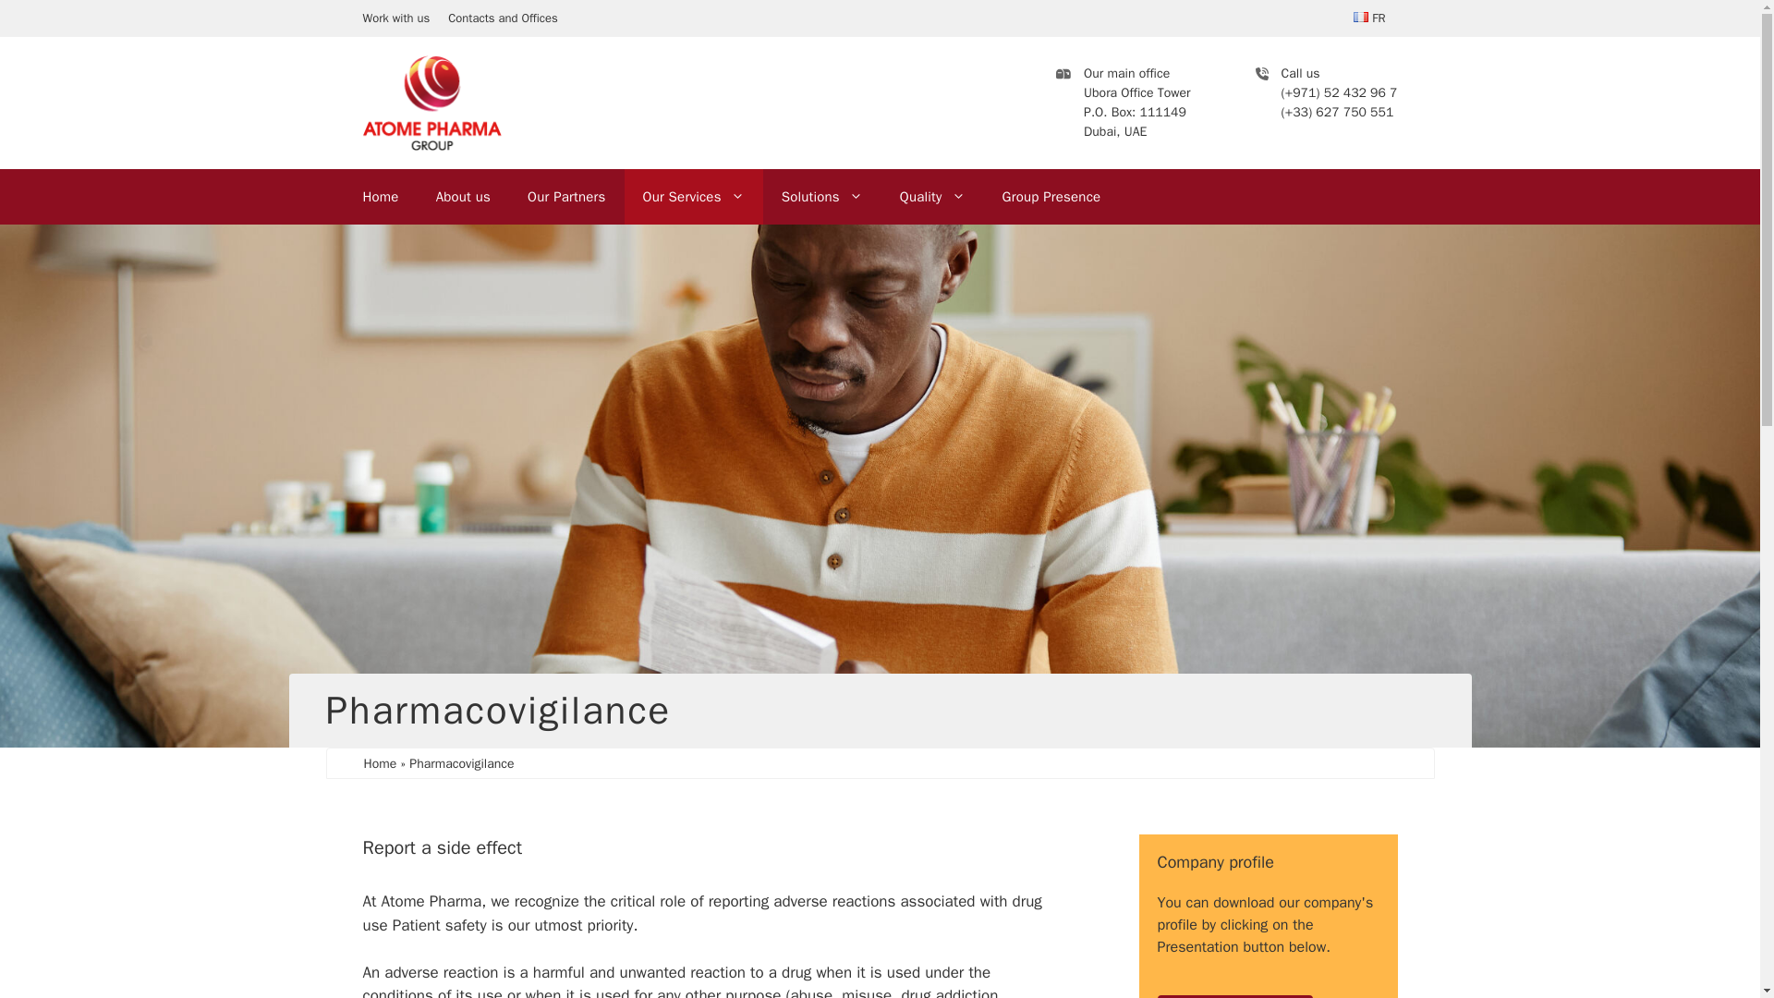 The image size is (1774, 998). Describe the element at coordinates (381, 763) in the screenshot. I see `Home` at that location.